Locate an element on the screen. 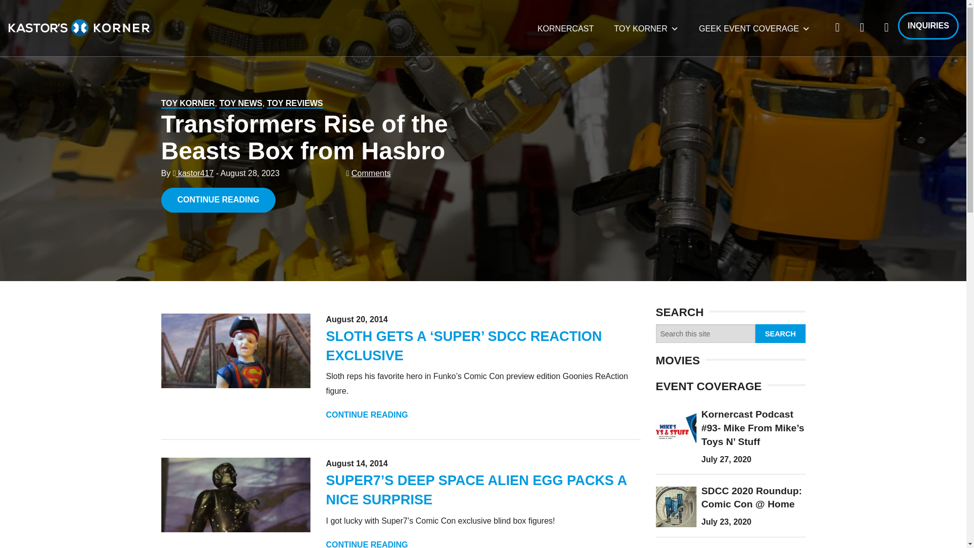 The height and width of the screenshot is (548, 974). TOY KORNER is located at coordinates (646, 28).